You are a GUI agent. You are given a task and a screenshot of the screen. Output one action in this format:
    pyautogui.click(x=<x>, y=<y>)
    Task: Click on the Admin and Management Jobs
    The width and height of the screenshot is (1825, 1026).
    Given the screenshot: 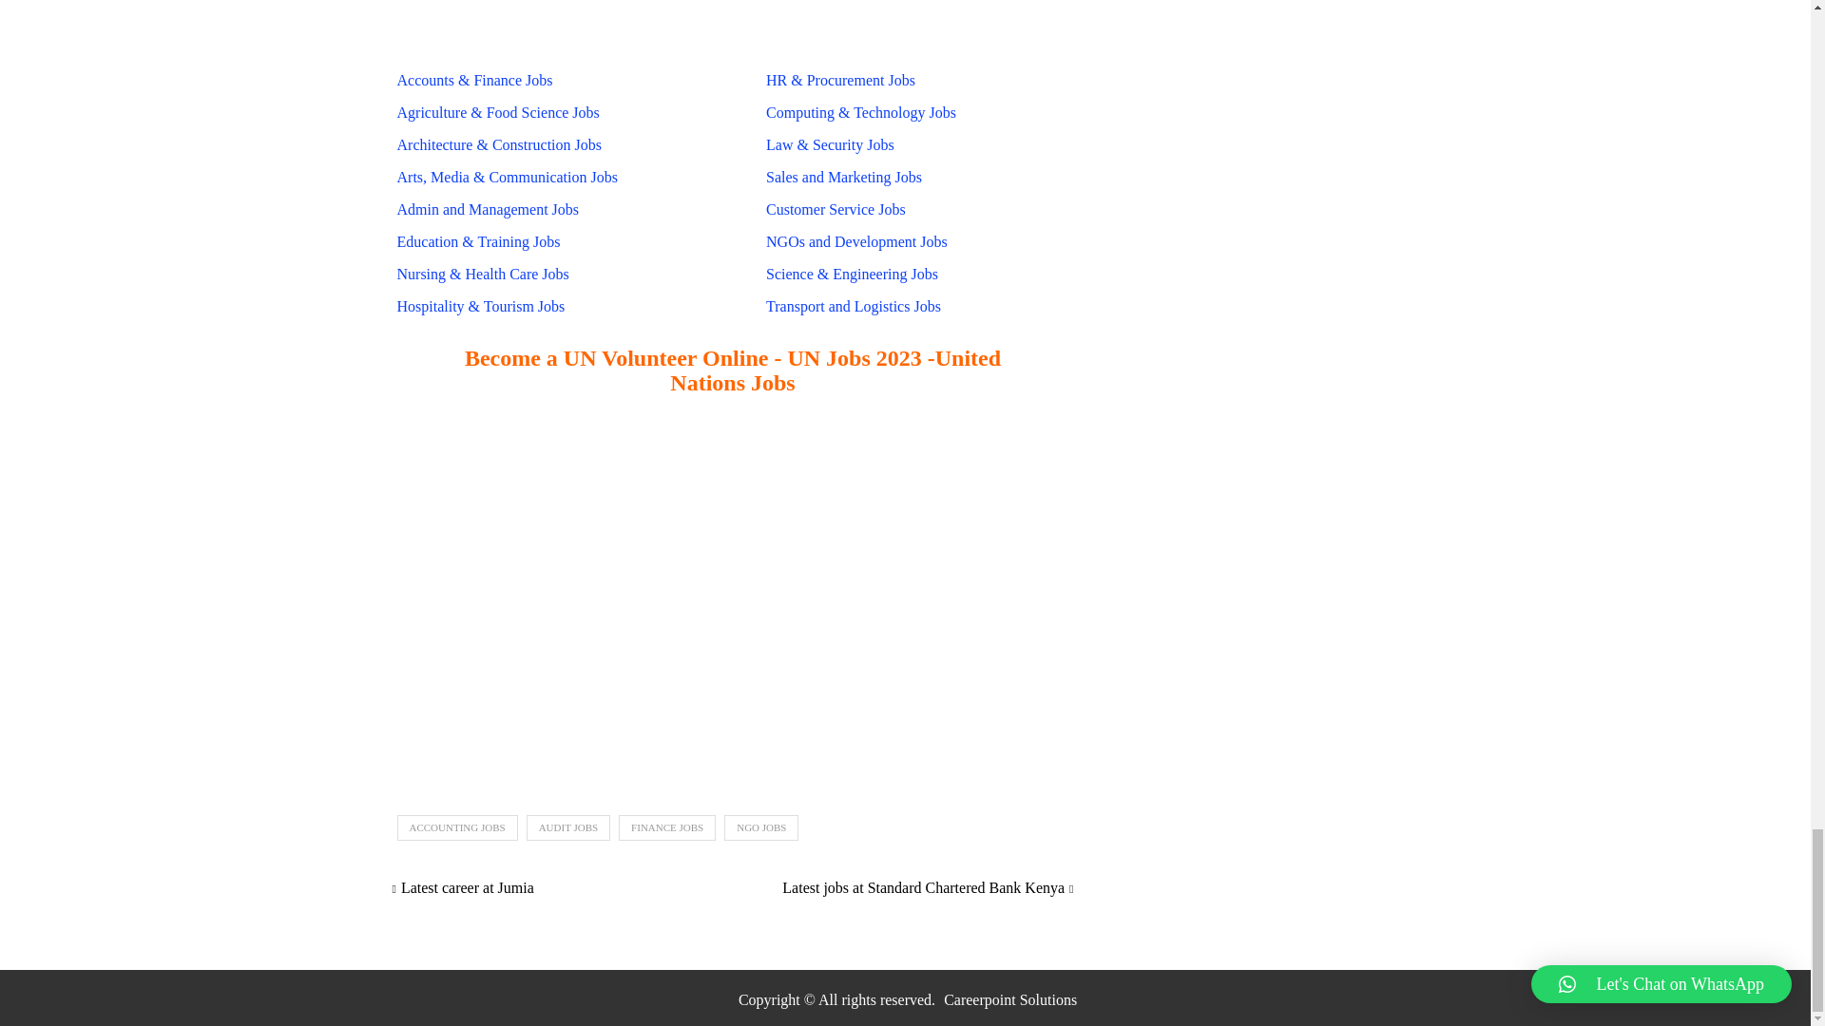 What is the action you would take?
    pyautogui.click(x=488, y=209)
    